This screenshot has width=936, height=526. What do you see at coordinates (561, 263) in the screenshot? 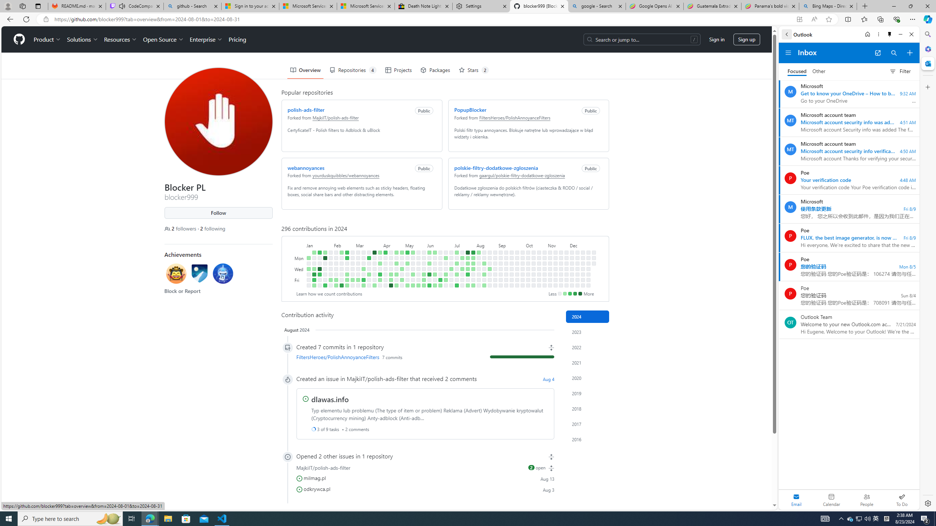
I see `No contributions on November 19th.` at bounding box center [561, 263].